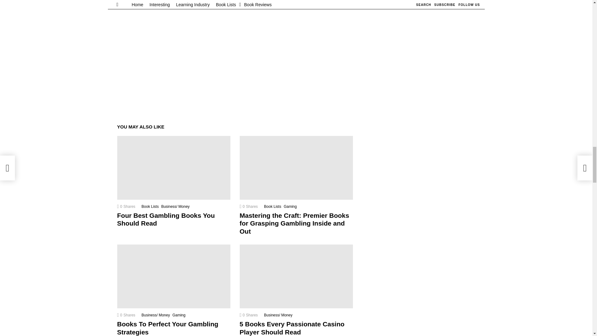  I want to click on Four Best Gambling Books You Should Read, so click(174, 168).